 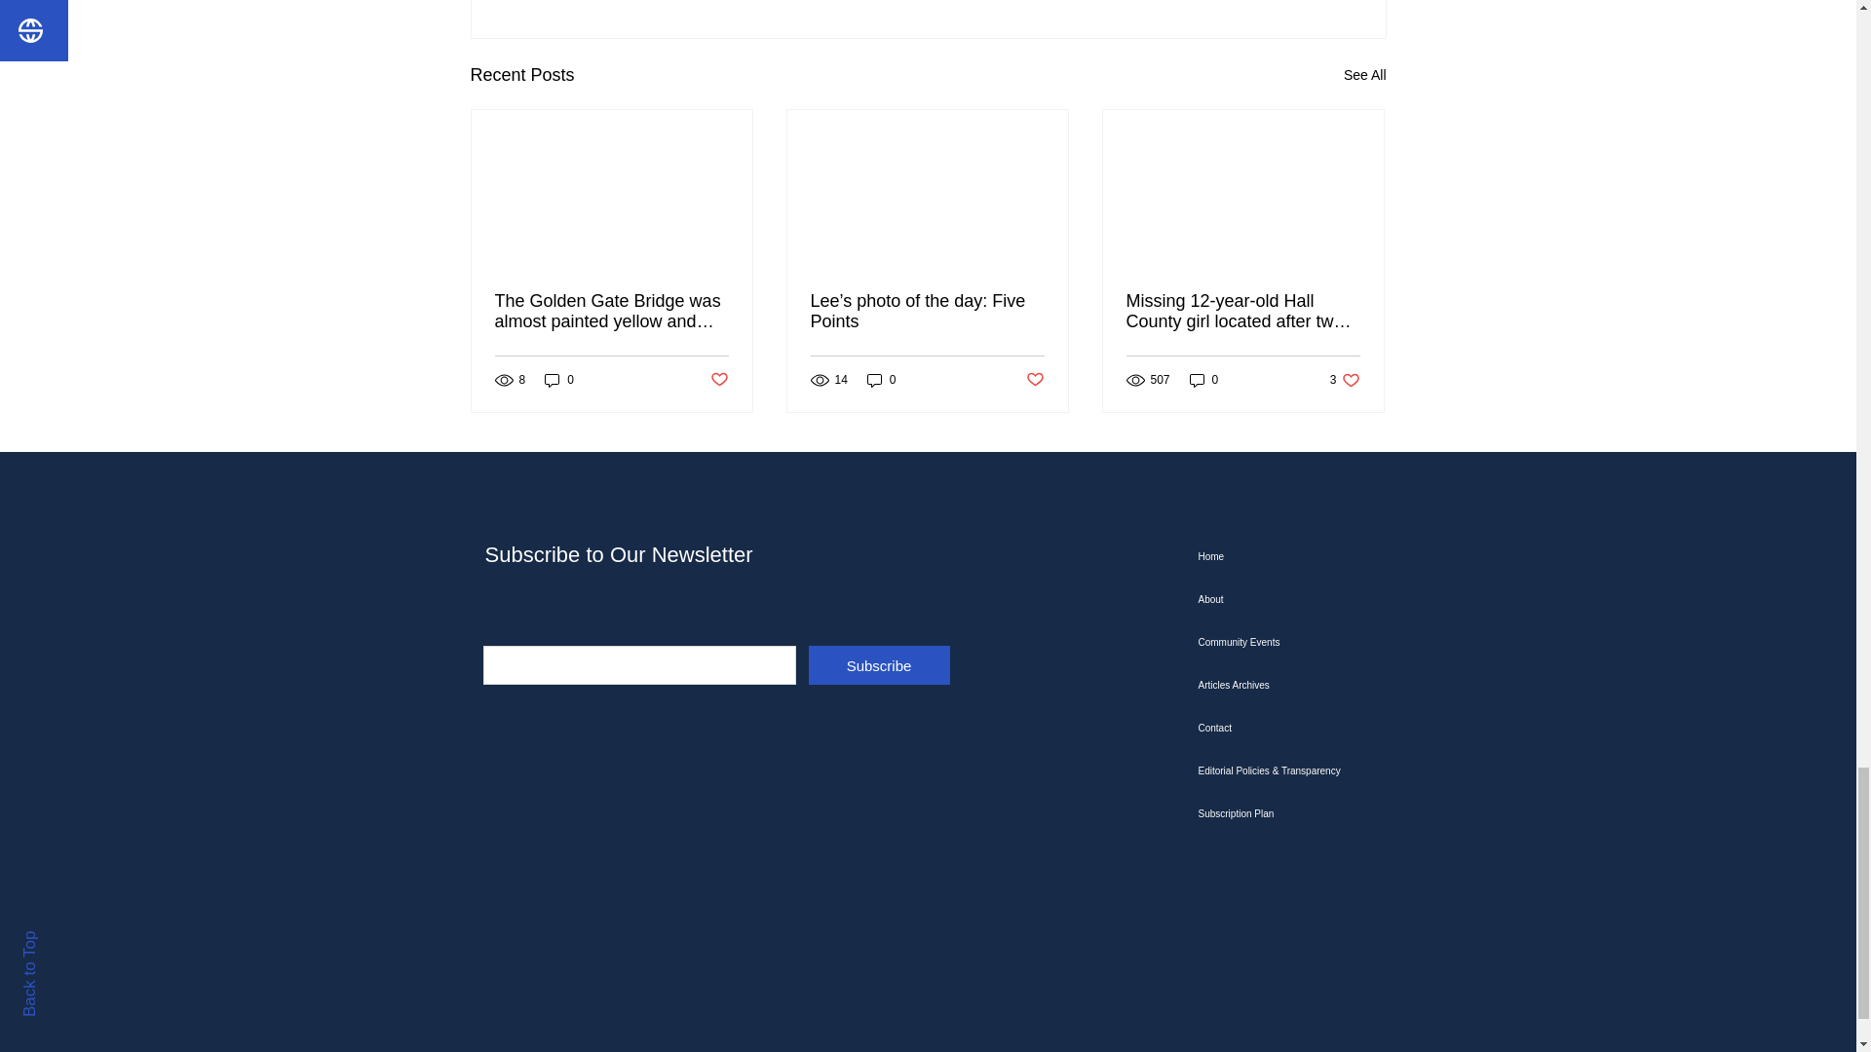 I want to click on See All, so click(x=1364, y=74).